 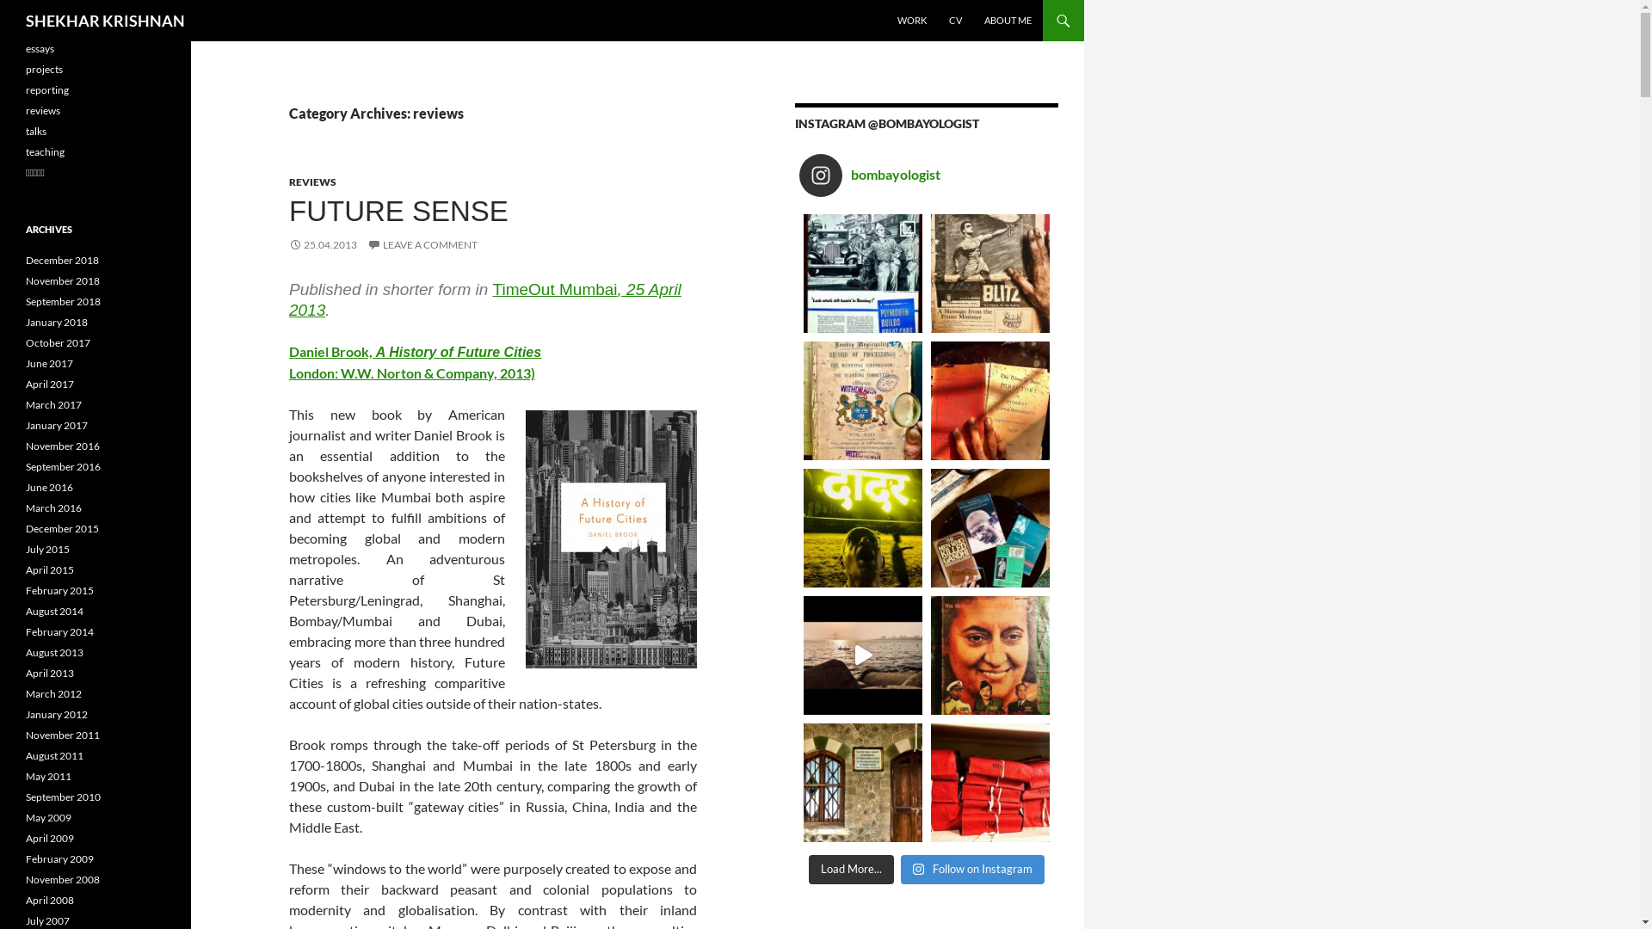 I want to click on November 2016, so click(x=63, y=446).